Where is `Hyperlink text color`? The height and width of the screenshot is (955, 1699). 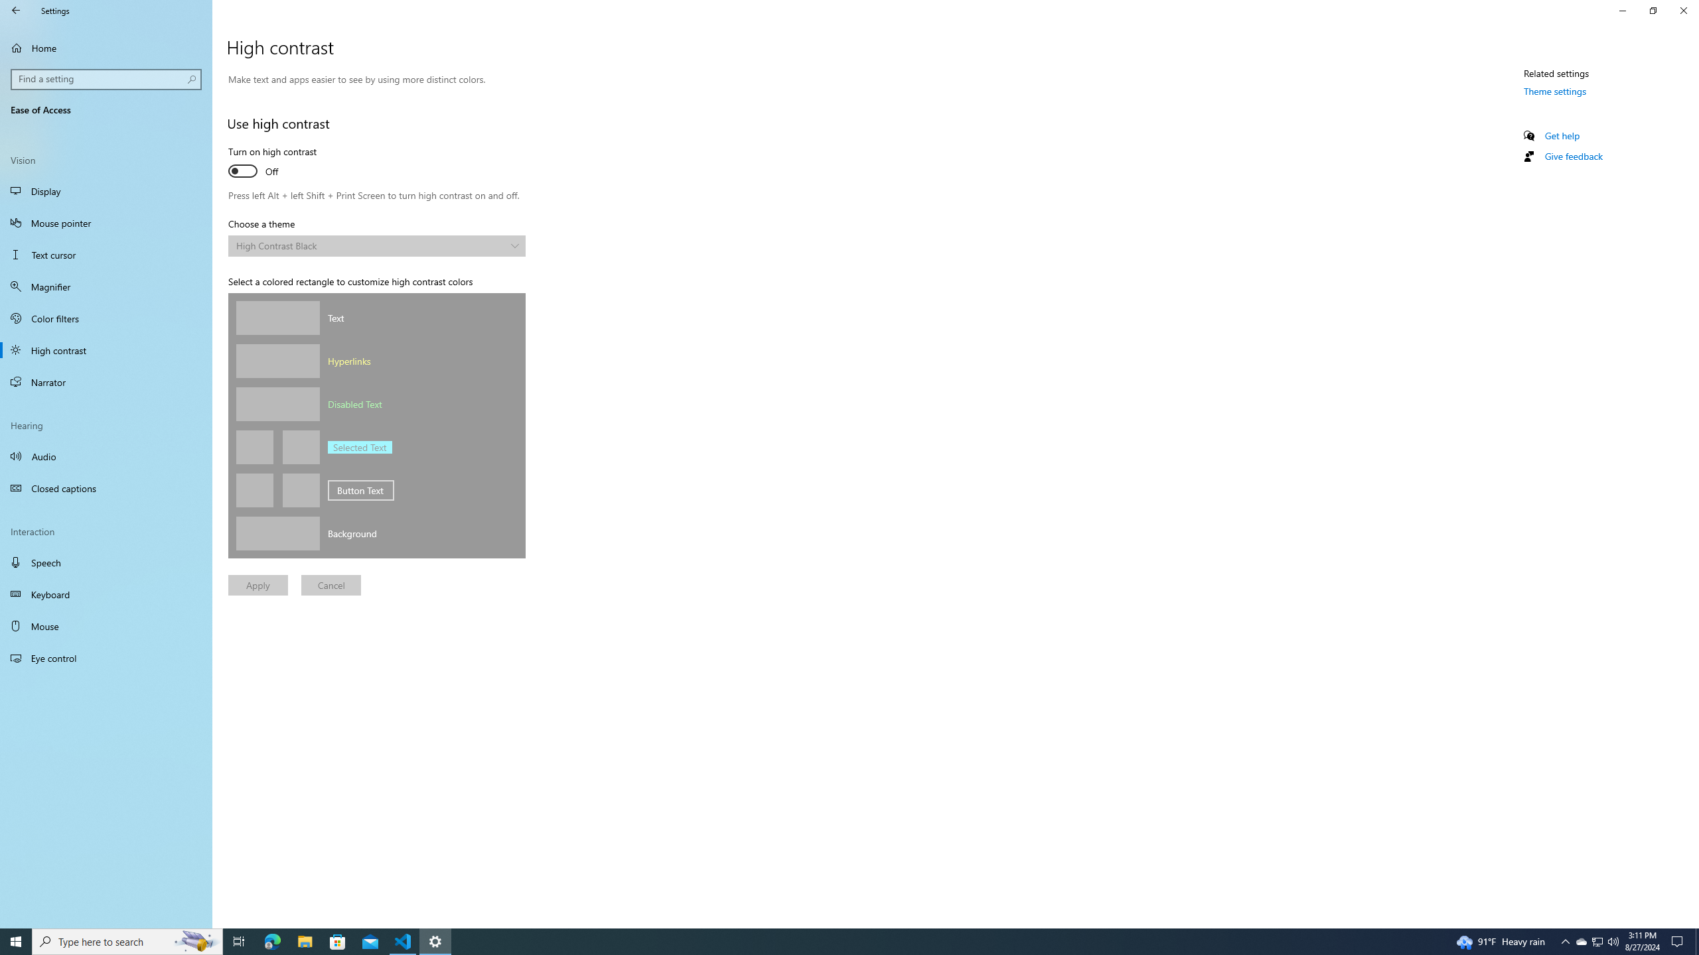 Hyperlink text color is located at coordinates (277, 361).